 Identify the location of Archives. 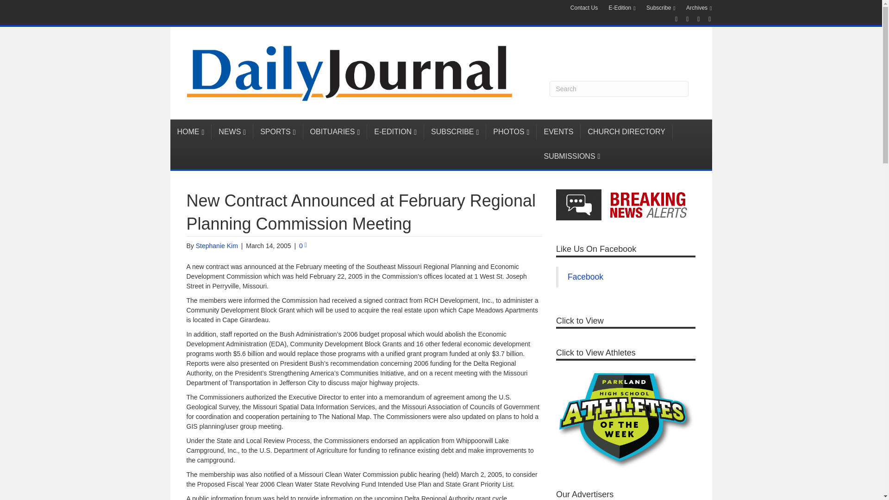
(699, 8).